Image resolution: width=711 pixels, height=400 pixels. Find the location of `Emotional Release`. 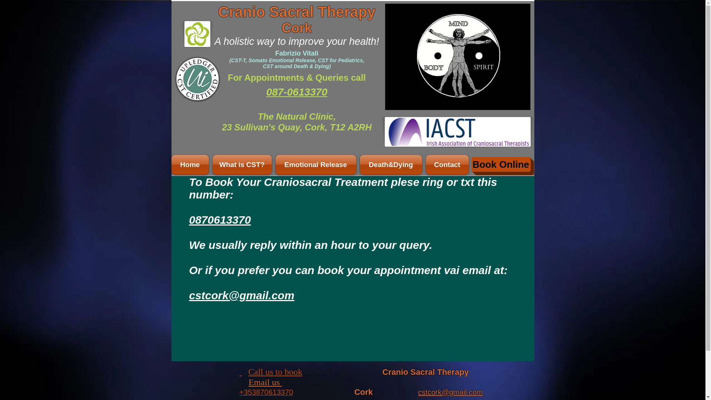

Emotional Release is located at coordinates (315, 164).